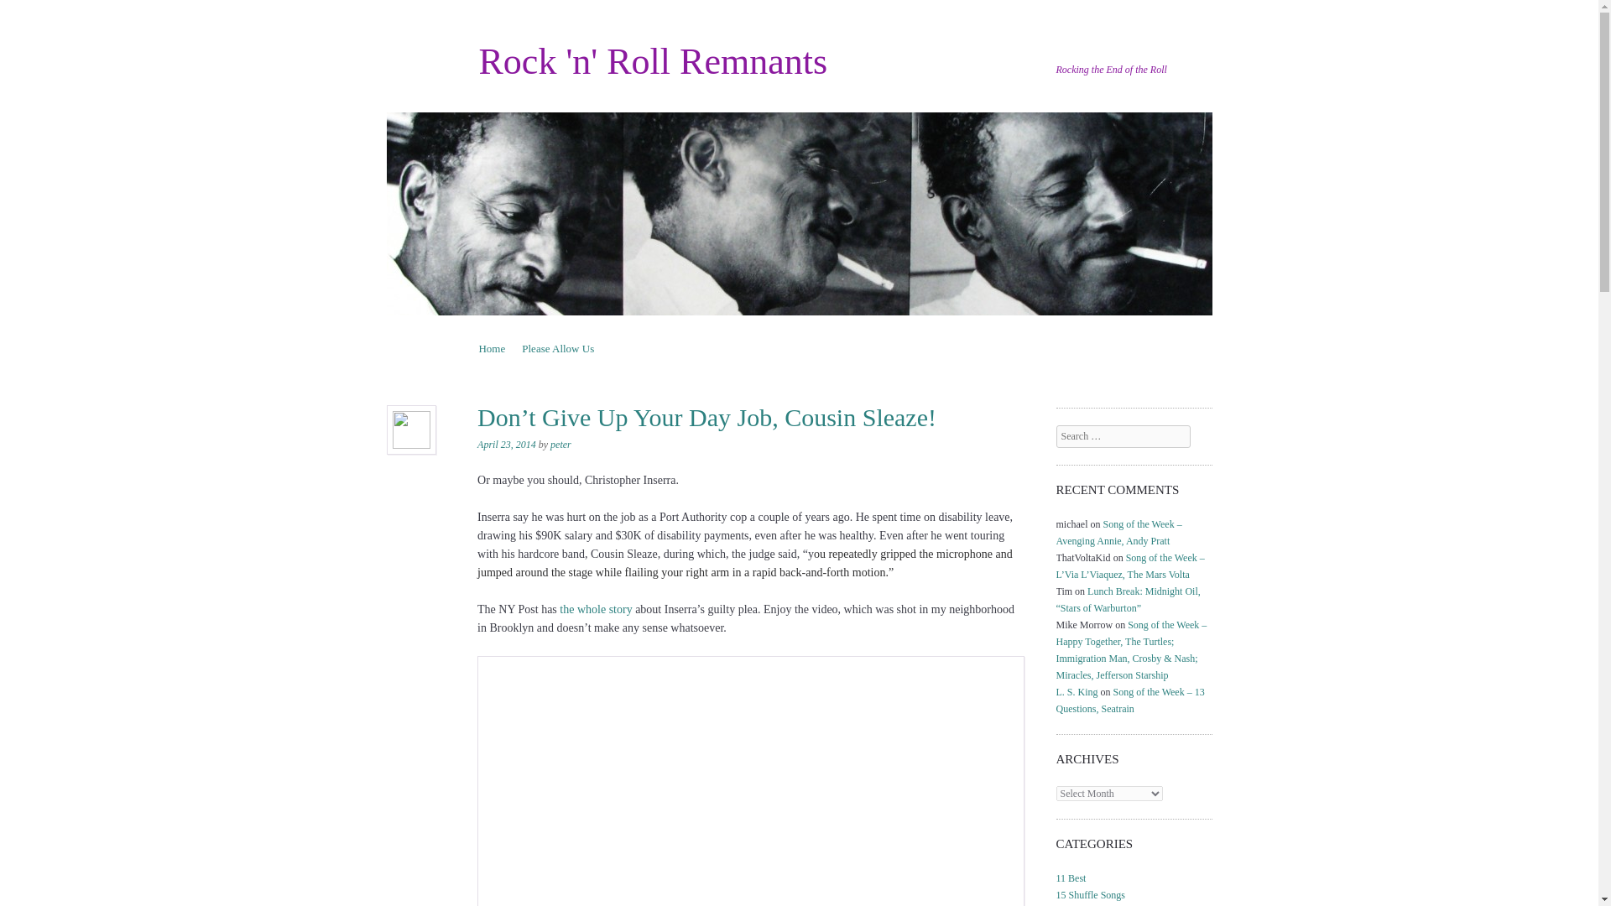 The height and width of the screenshot is (906, 1611). Describe the element at coordinates (35, 13) in the screenshot. I see `Search` at that location.